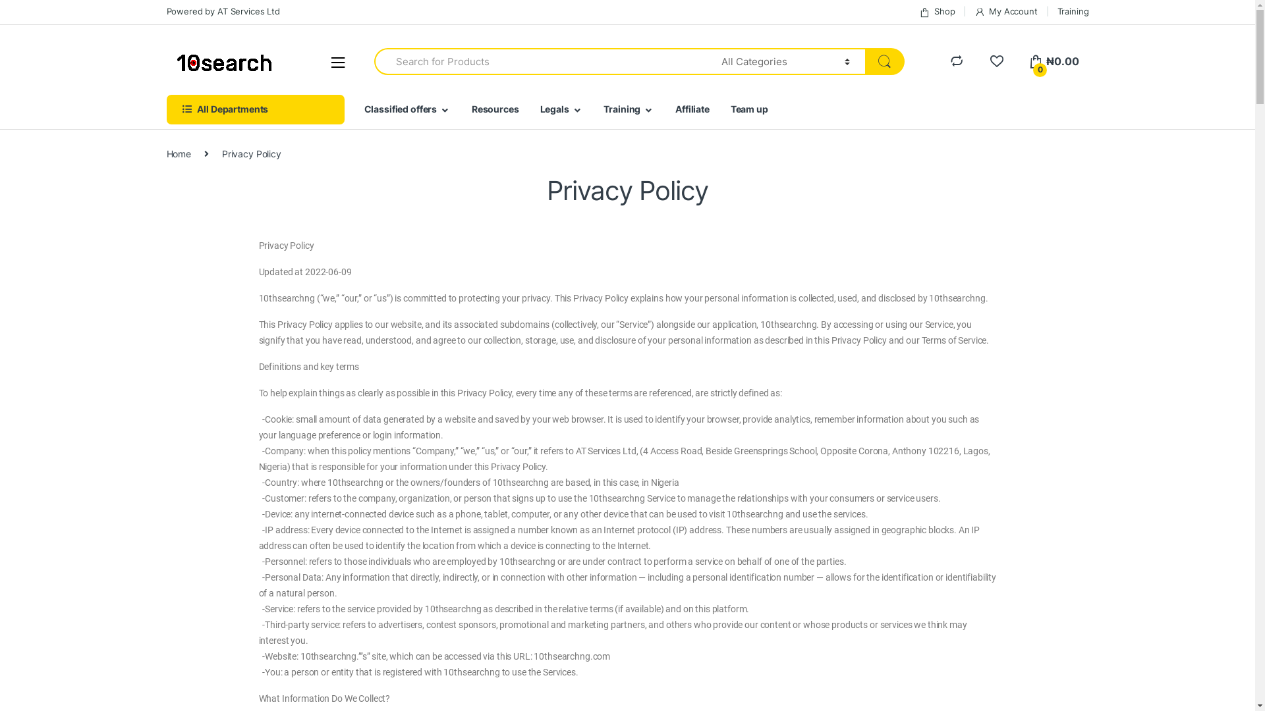  I want to click on Team up, so click(750, 109).